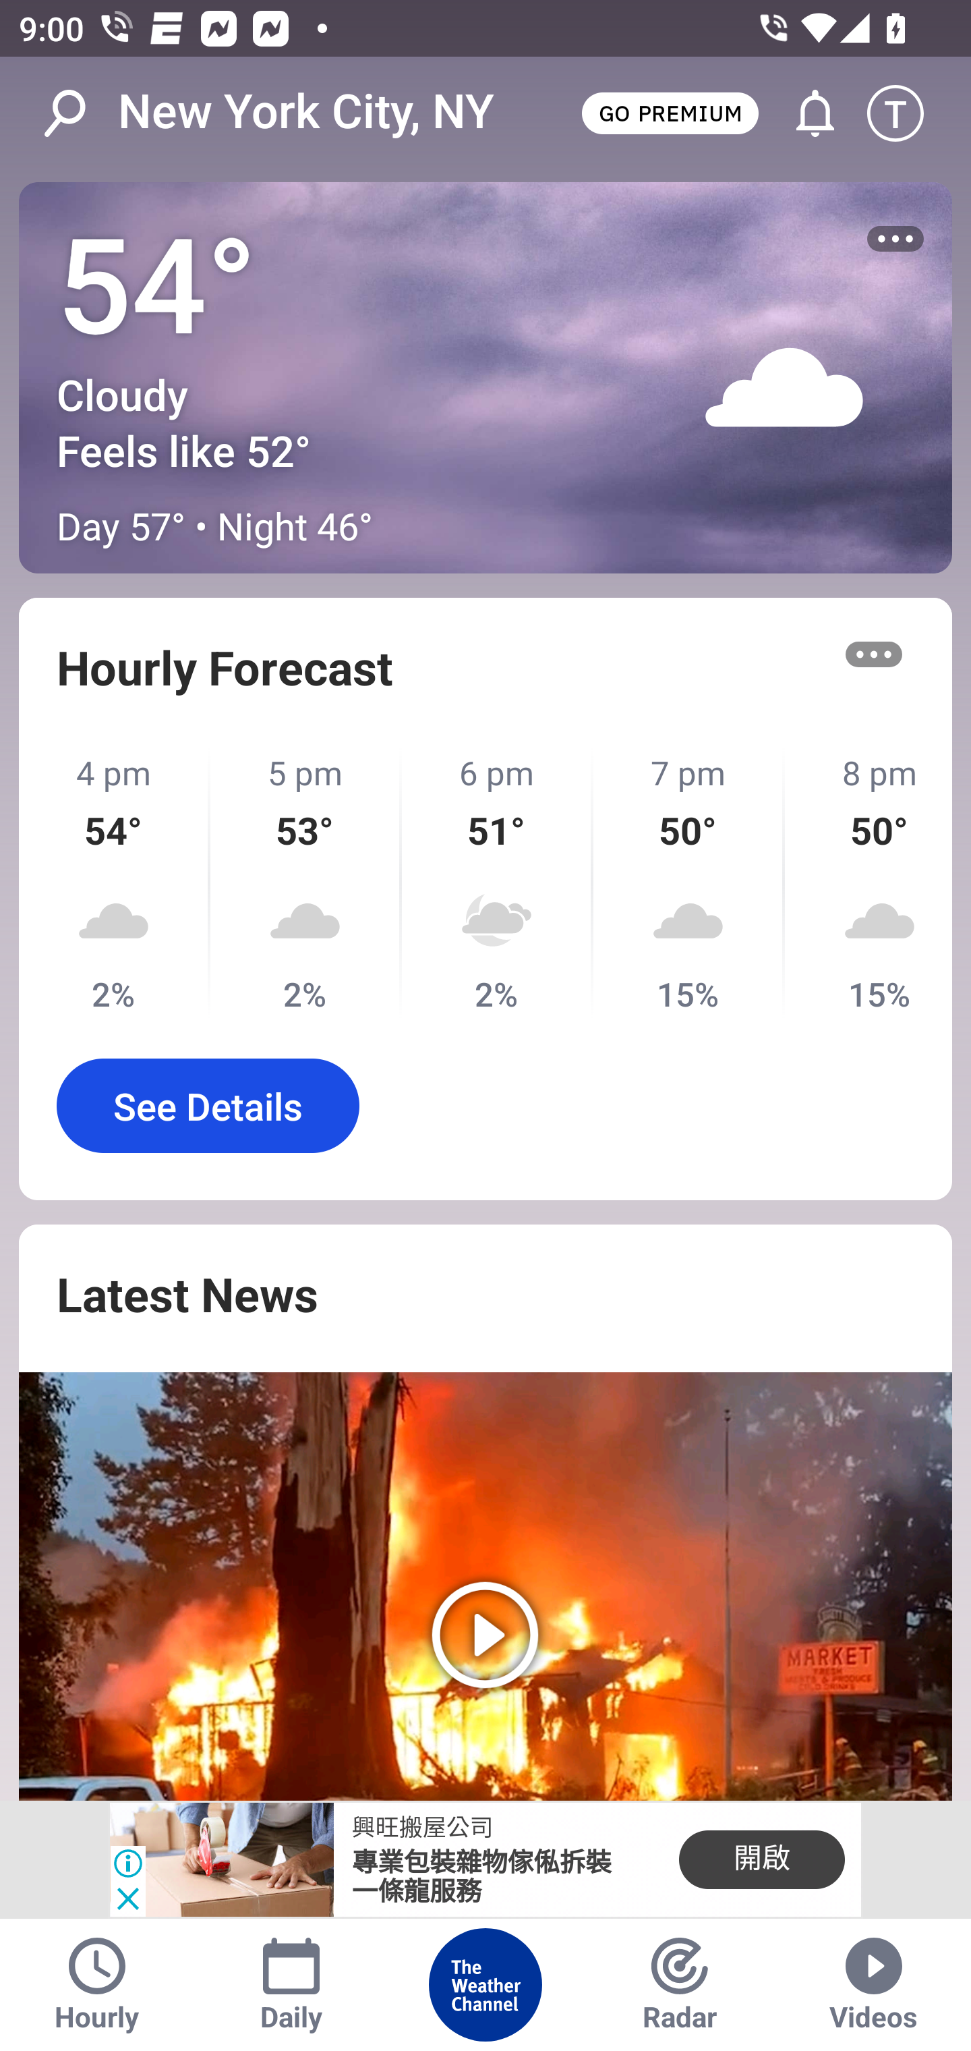 The image size is (971, 2051). What do you see at coordinates (481, 1878) in the screenshot?
I see `專業包裝雜物傢俬拆裝 一條龍服務 專業包裝雜物傢俬拆裝 一條龍服務` at bounding box center [481, 1878].